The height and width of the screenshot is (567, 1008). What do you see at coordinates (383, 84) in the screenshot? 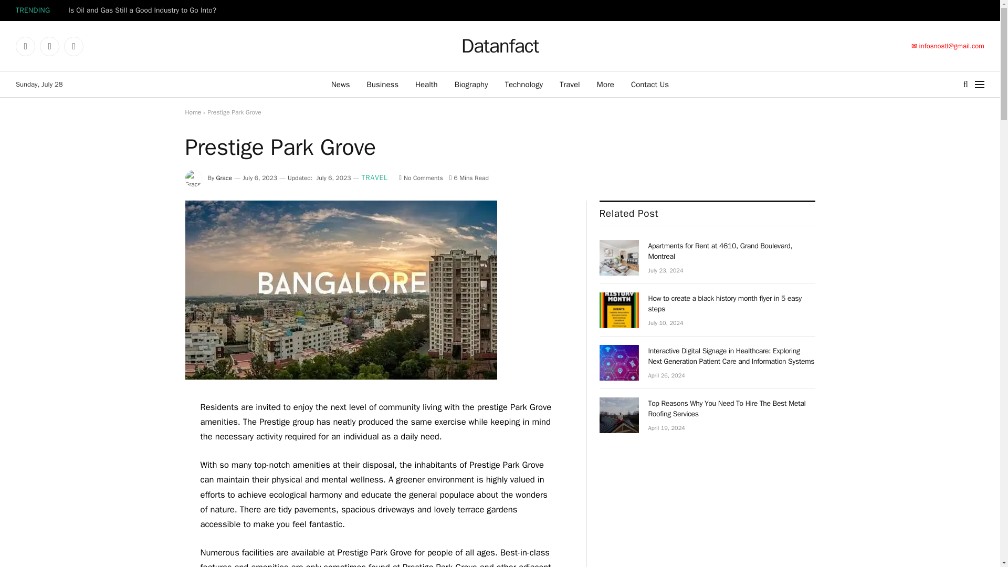
I see `Business` at bounding box center [383, 84].